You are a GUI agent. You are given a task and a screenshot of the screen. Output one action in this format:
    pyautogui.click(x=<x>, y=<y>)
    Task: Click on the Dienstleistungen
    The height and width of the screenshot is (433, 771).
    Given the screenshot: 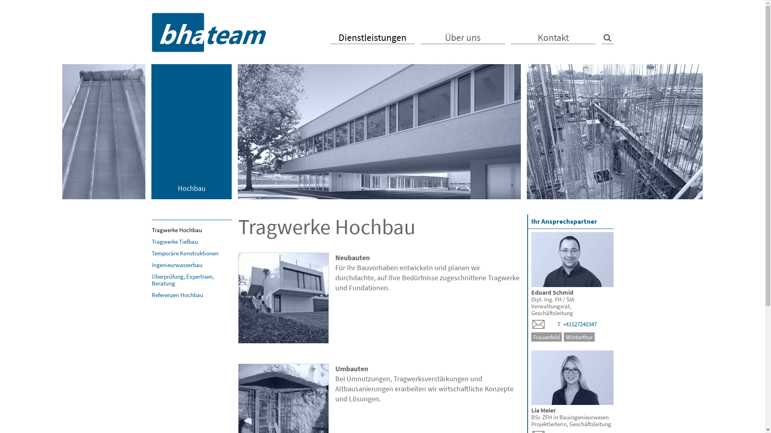 What is the action you would take?
    pyautogui.click(x=372, y=37)
    